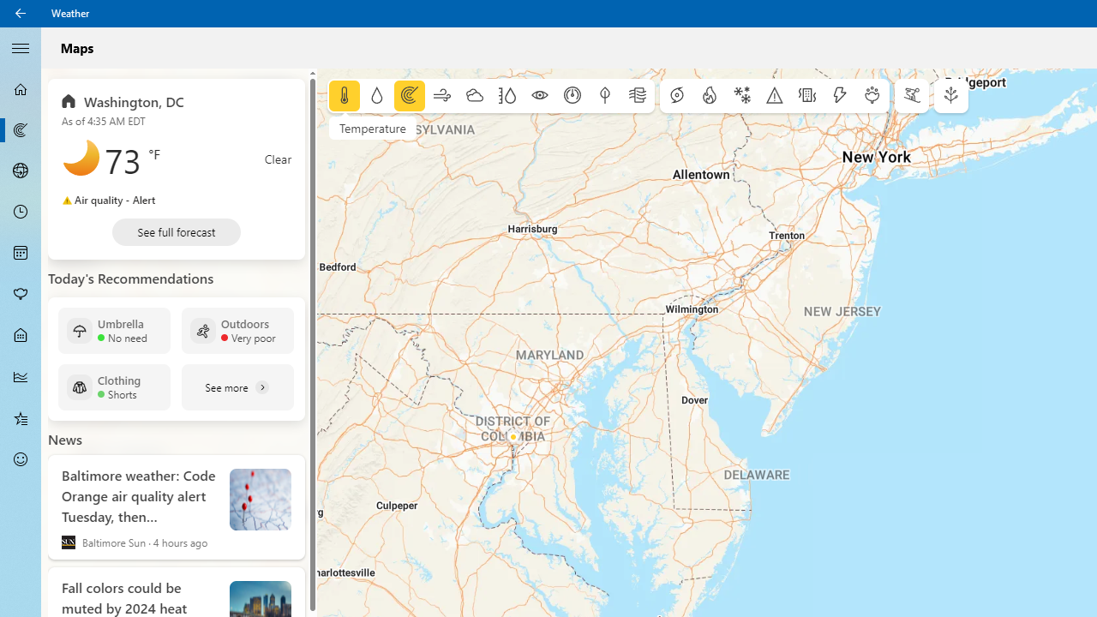 This screenshot has width=1097, height=617. I want to click on Maps - Not Selected, so click(21, 130).